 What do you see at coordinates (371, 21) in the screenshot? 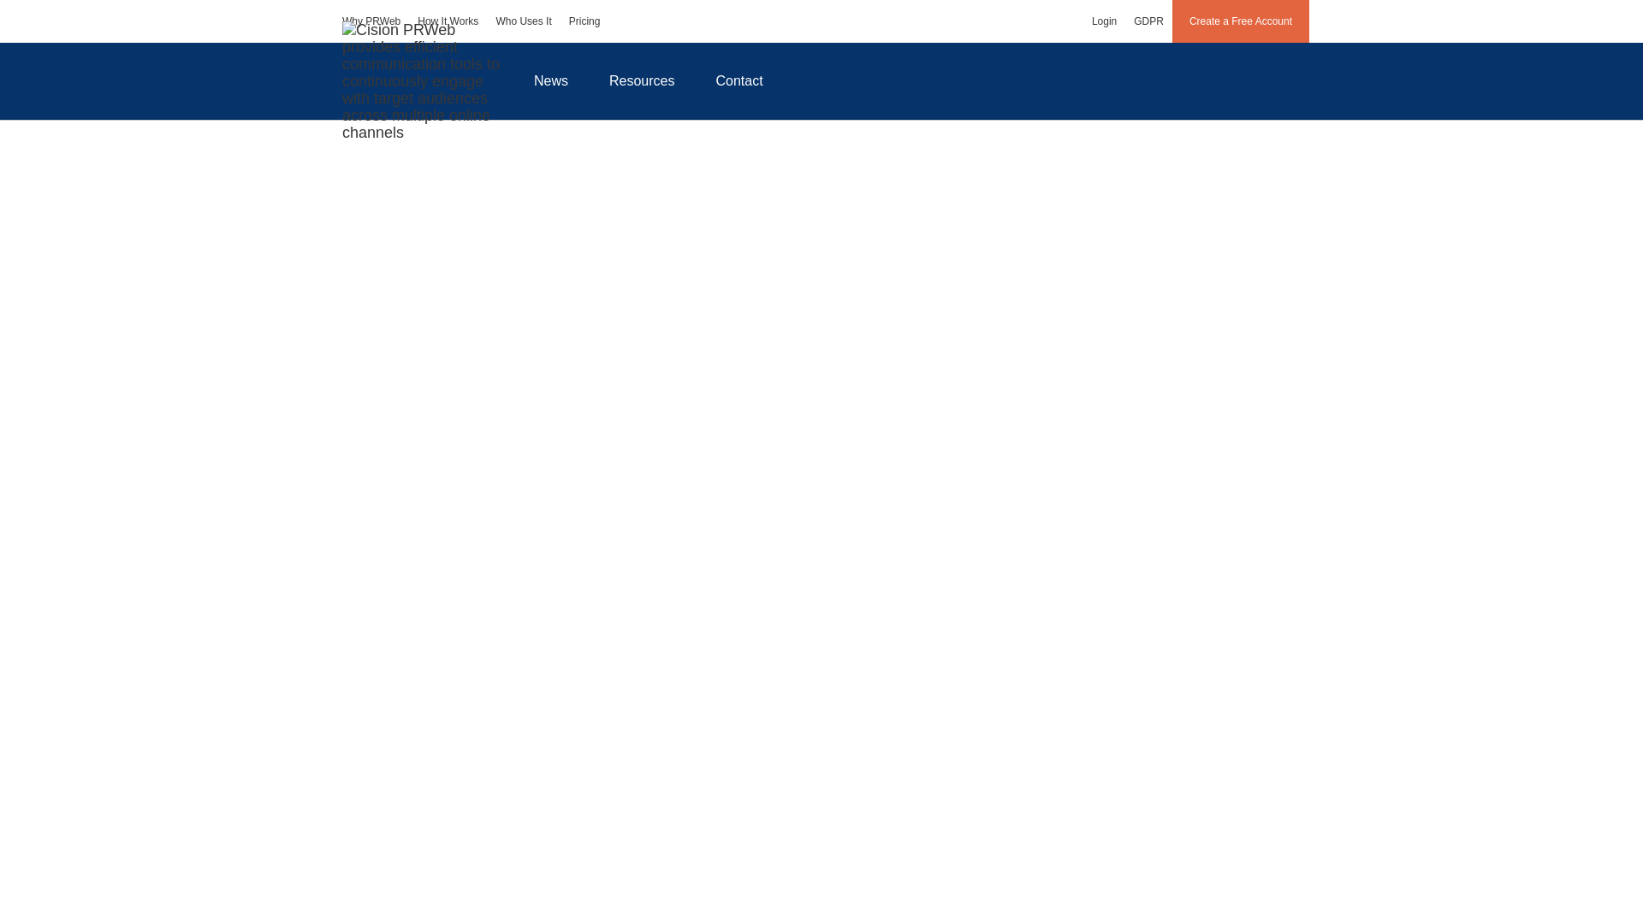
I see `Why PRWeb` at bounding box center [371, 21].